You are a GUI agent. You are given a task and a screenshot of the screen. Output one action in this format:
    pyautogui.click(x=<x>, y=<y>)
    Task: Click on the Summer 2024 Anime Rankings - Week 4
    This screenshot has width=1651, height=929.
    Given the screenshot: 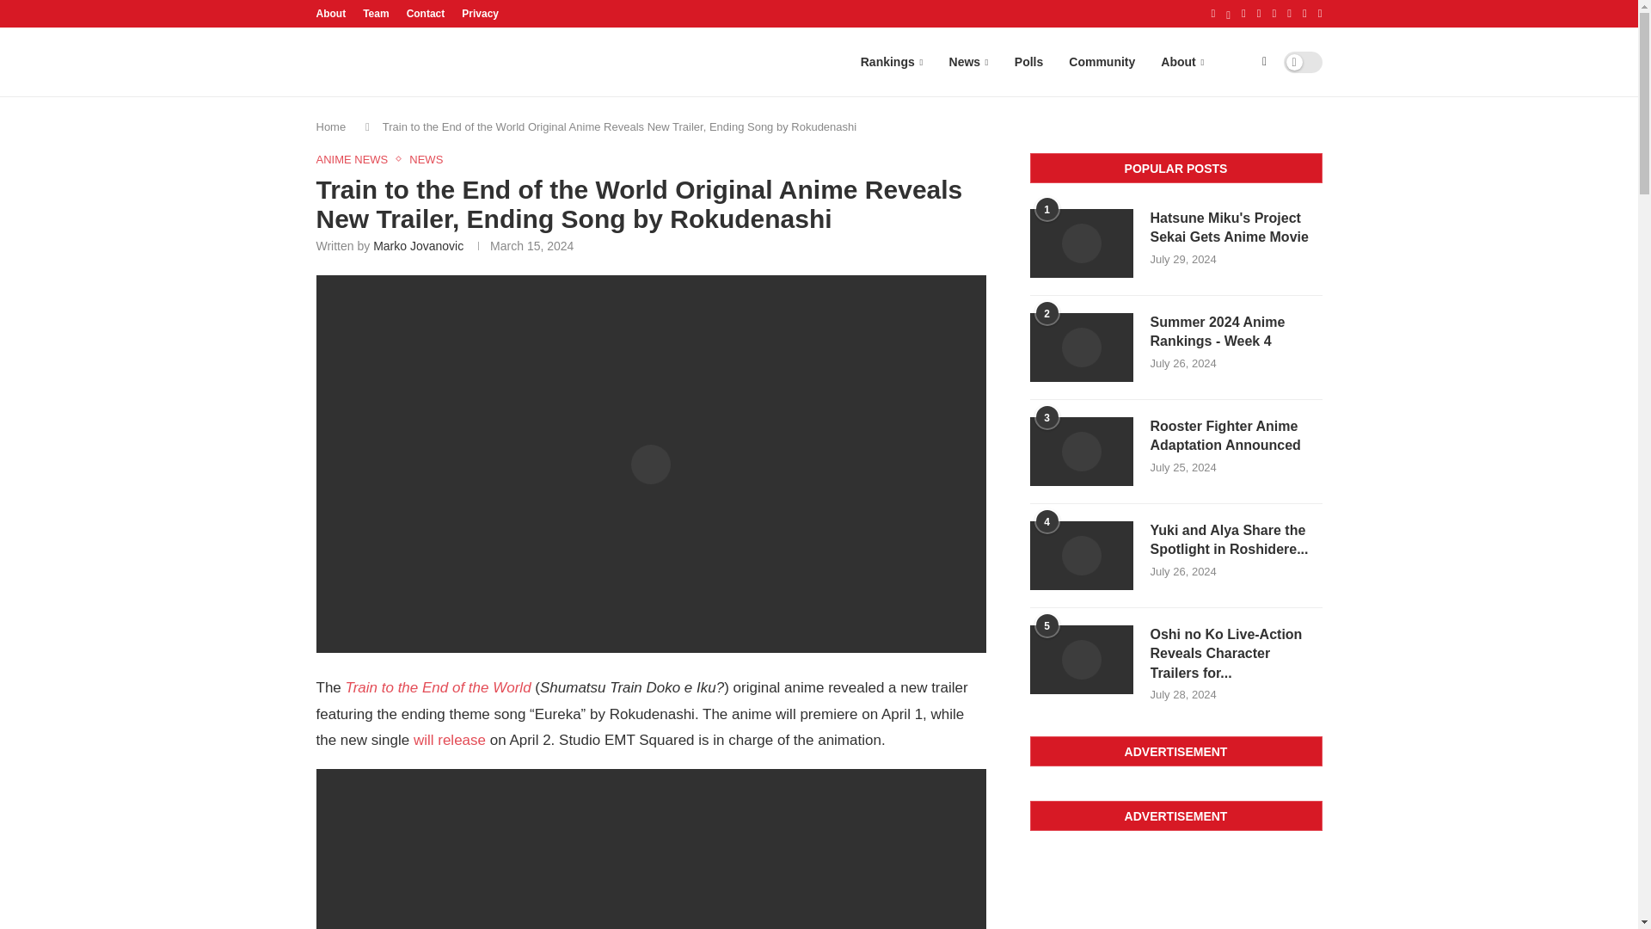 What is the action you would take?
    pyautogui.click(x=1237, y=332)
    